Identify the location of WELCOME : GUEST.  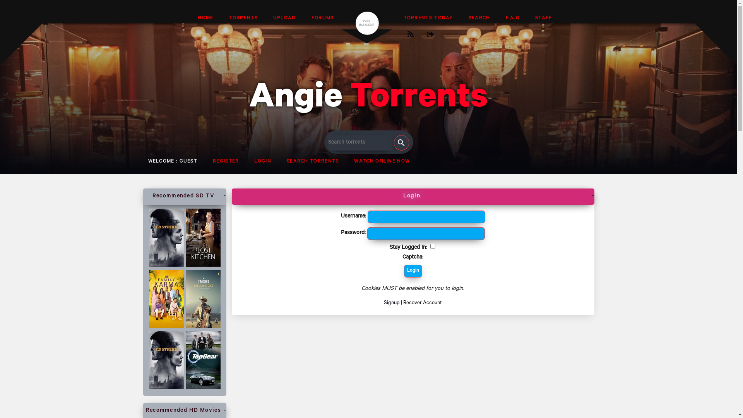
(173, 162).